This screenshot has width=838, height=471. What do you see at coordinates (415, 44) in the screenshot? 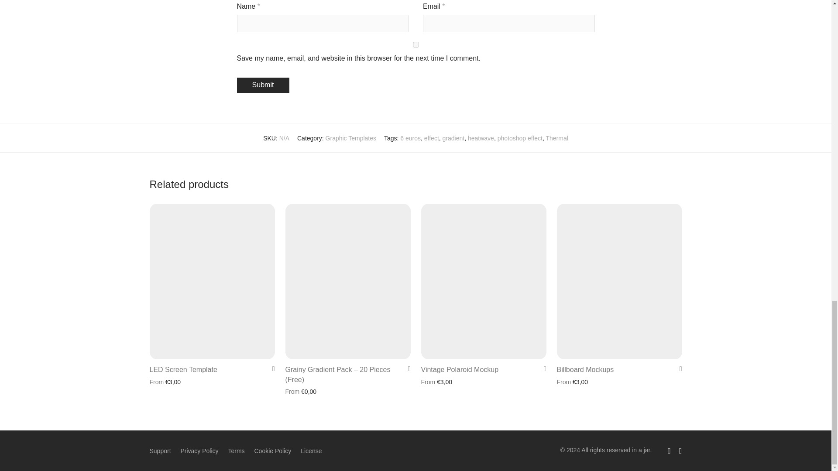
I see `yes` at bounding box center [415, 44].